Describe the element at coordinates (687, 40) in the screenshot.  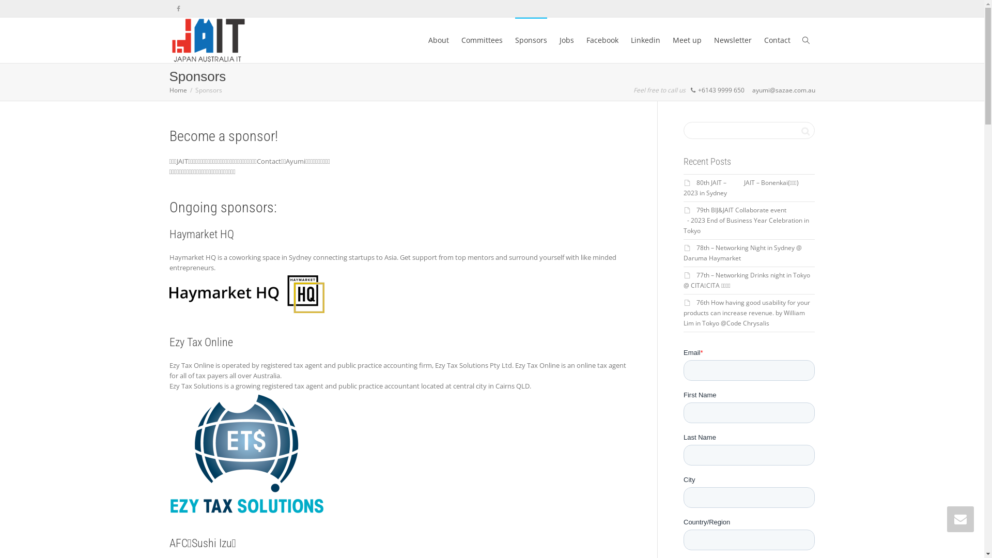
I see `Meet up` at that location.